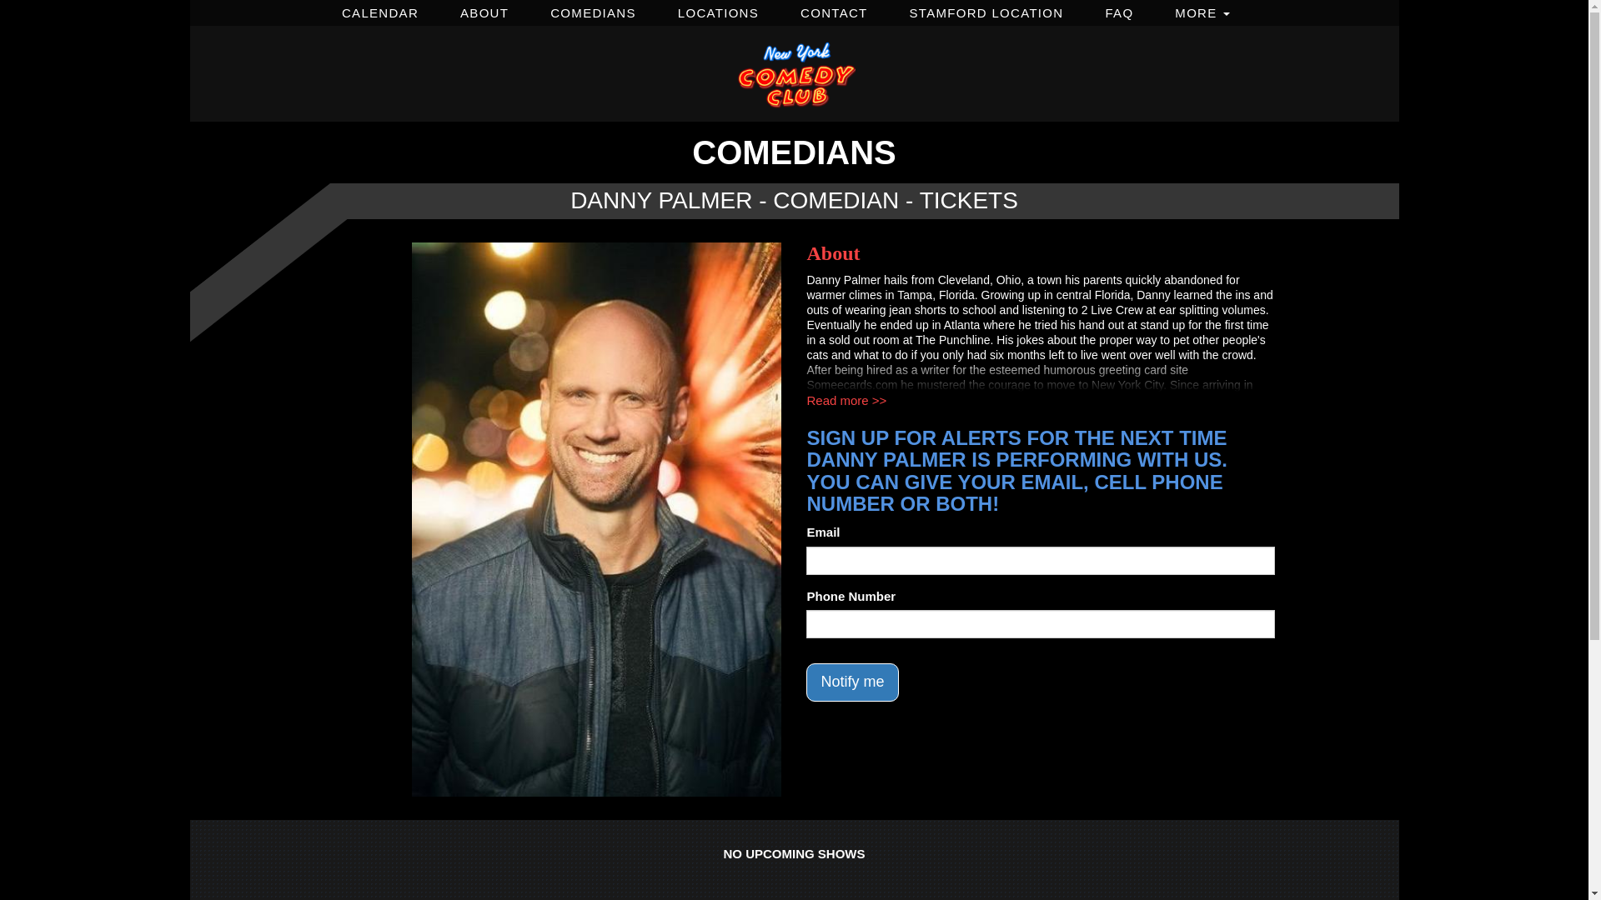  Describe the element at coordinates (719, 10) in the screenshot. I see `LOCATIONS` at that location.